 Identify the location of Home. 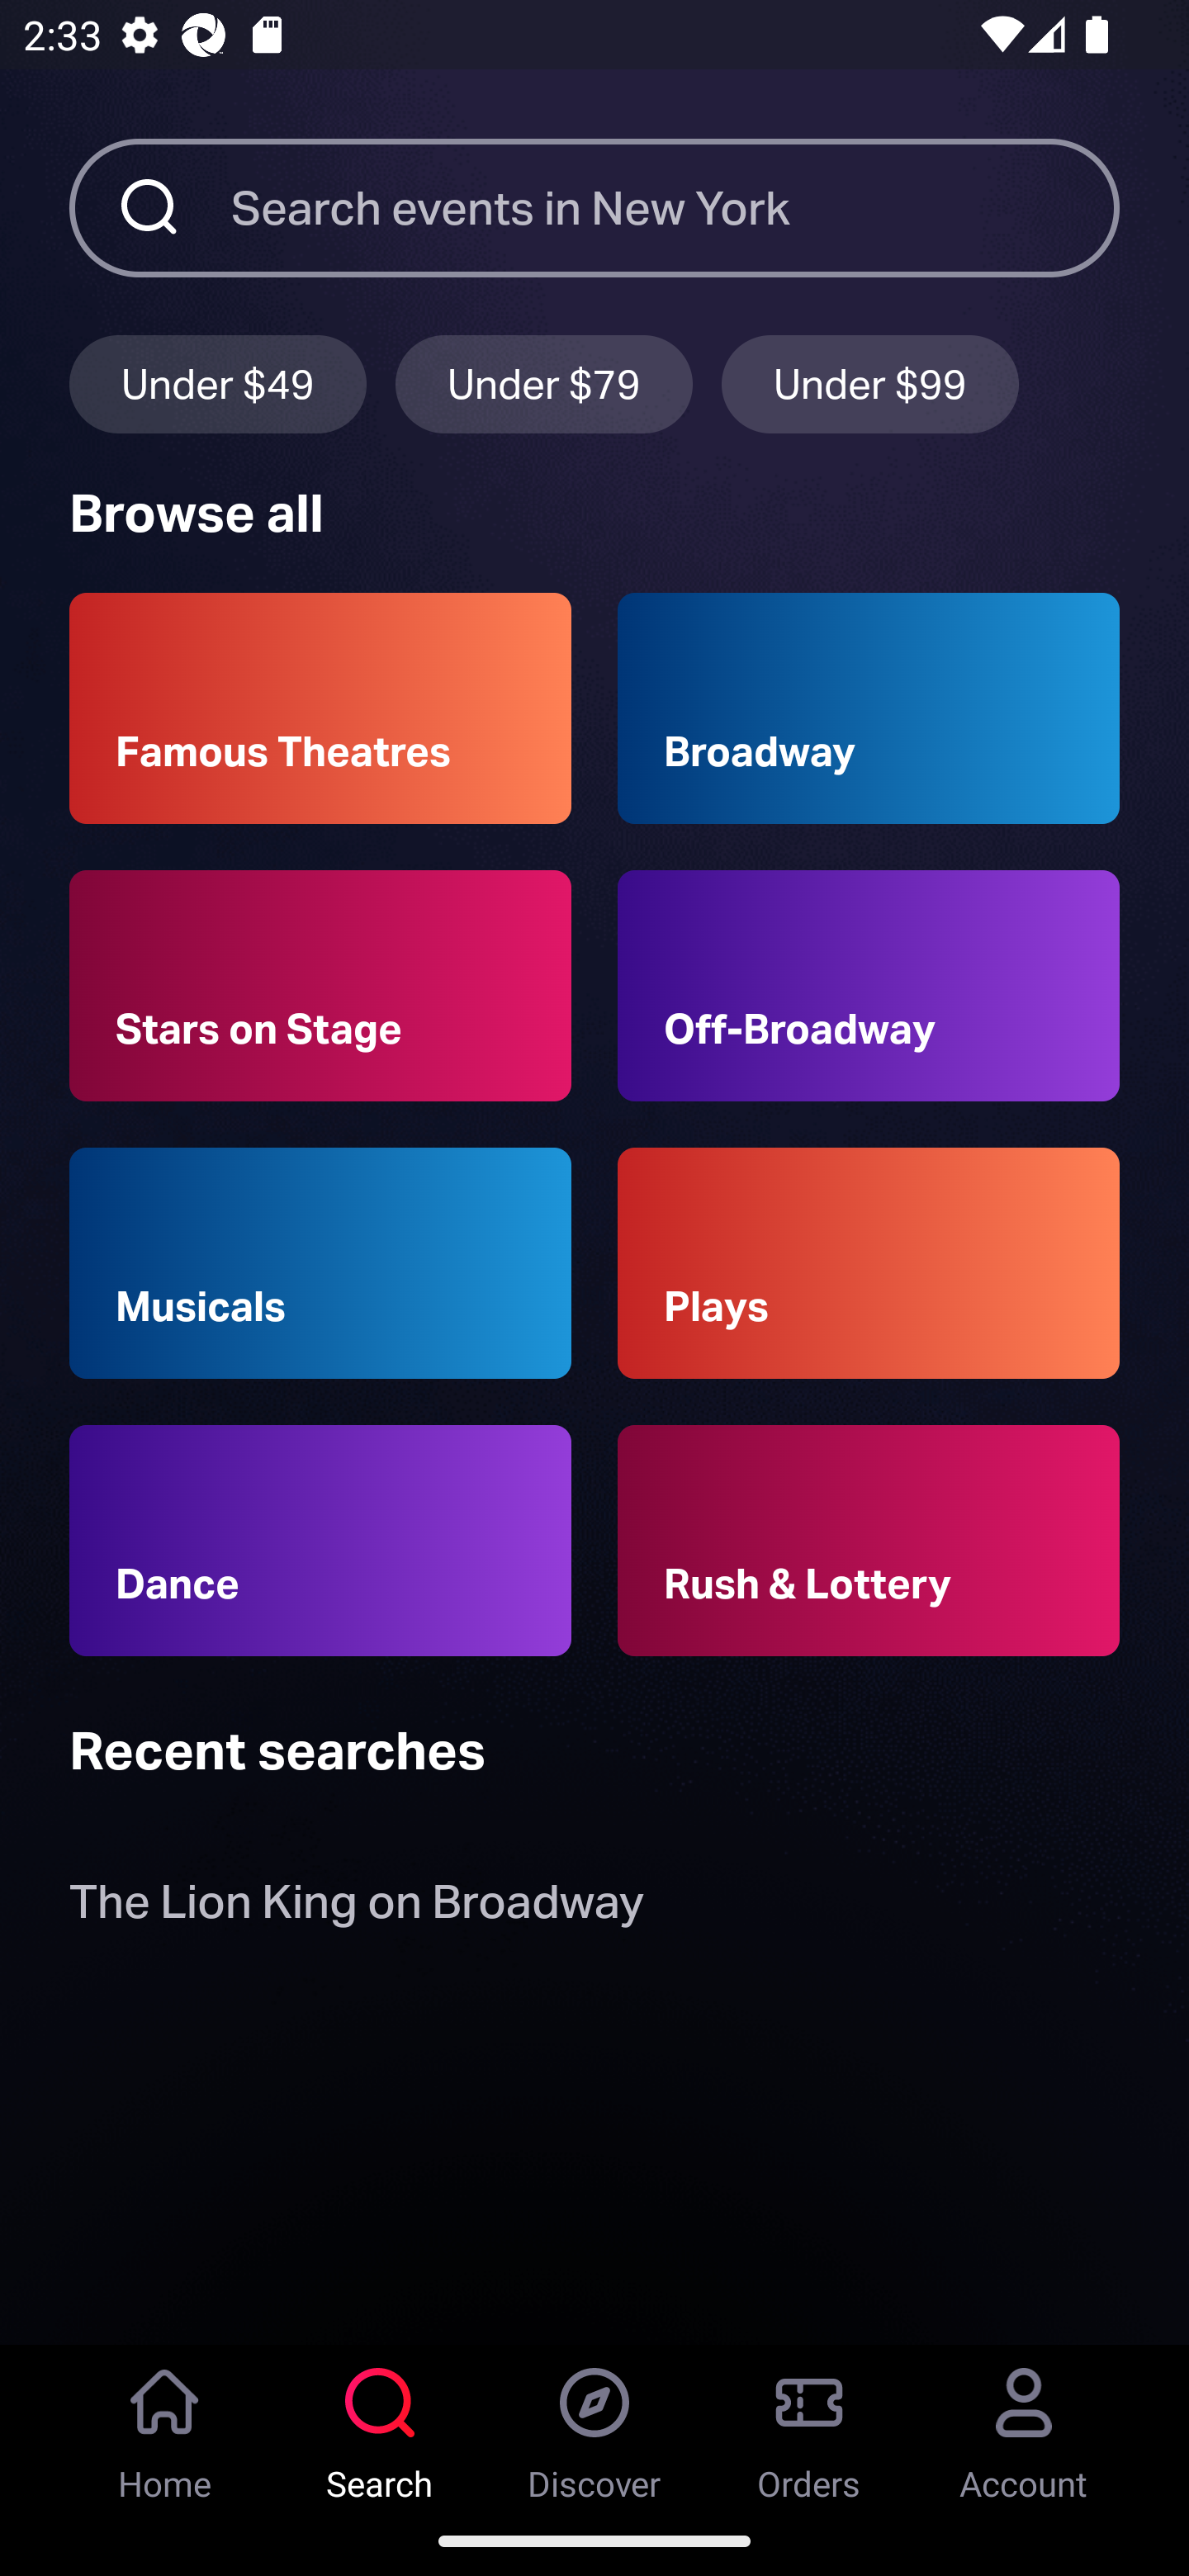
(165, 2425).